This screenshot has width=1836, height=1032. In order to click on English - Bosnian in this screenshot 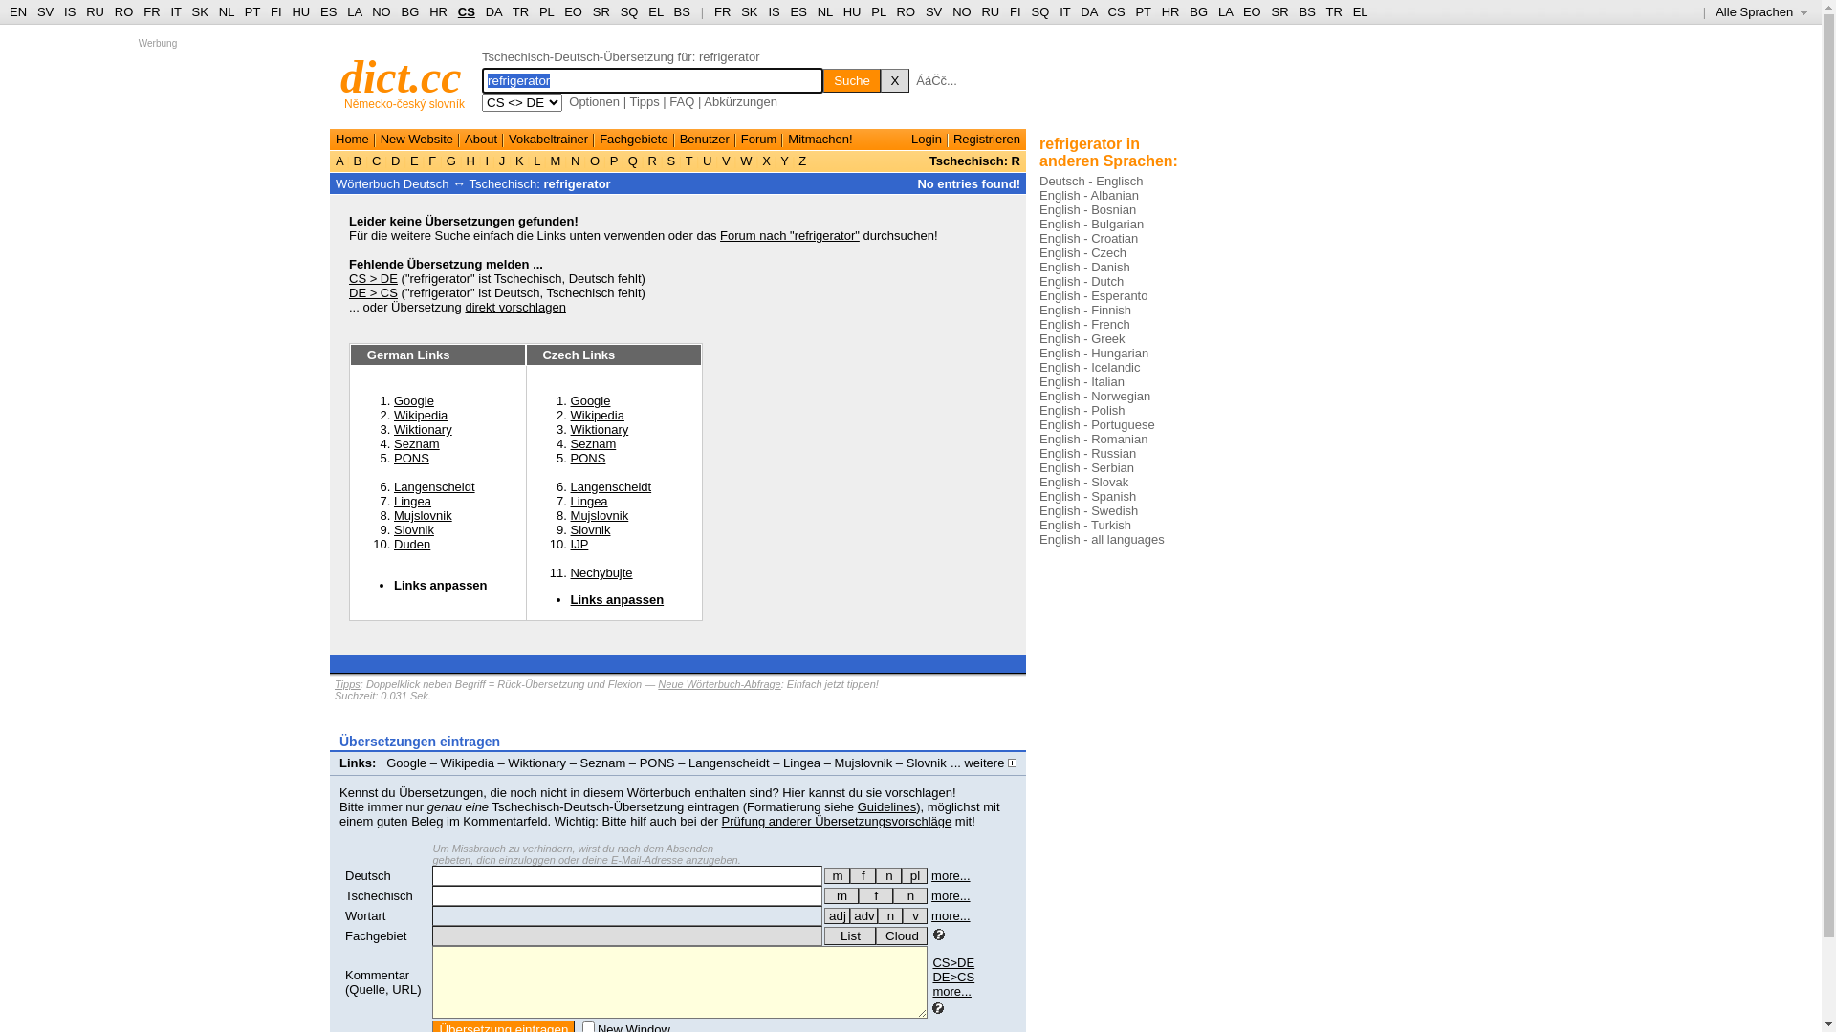, I will do `click(1088, 210)`.